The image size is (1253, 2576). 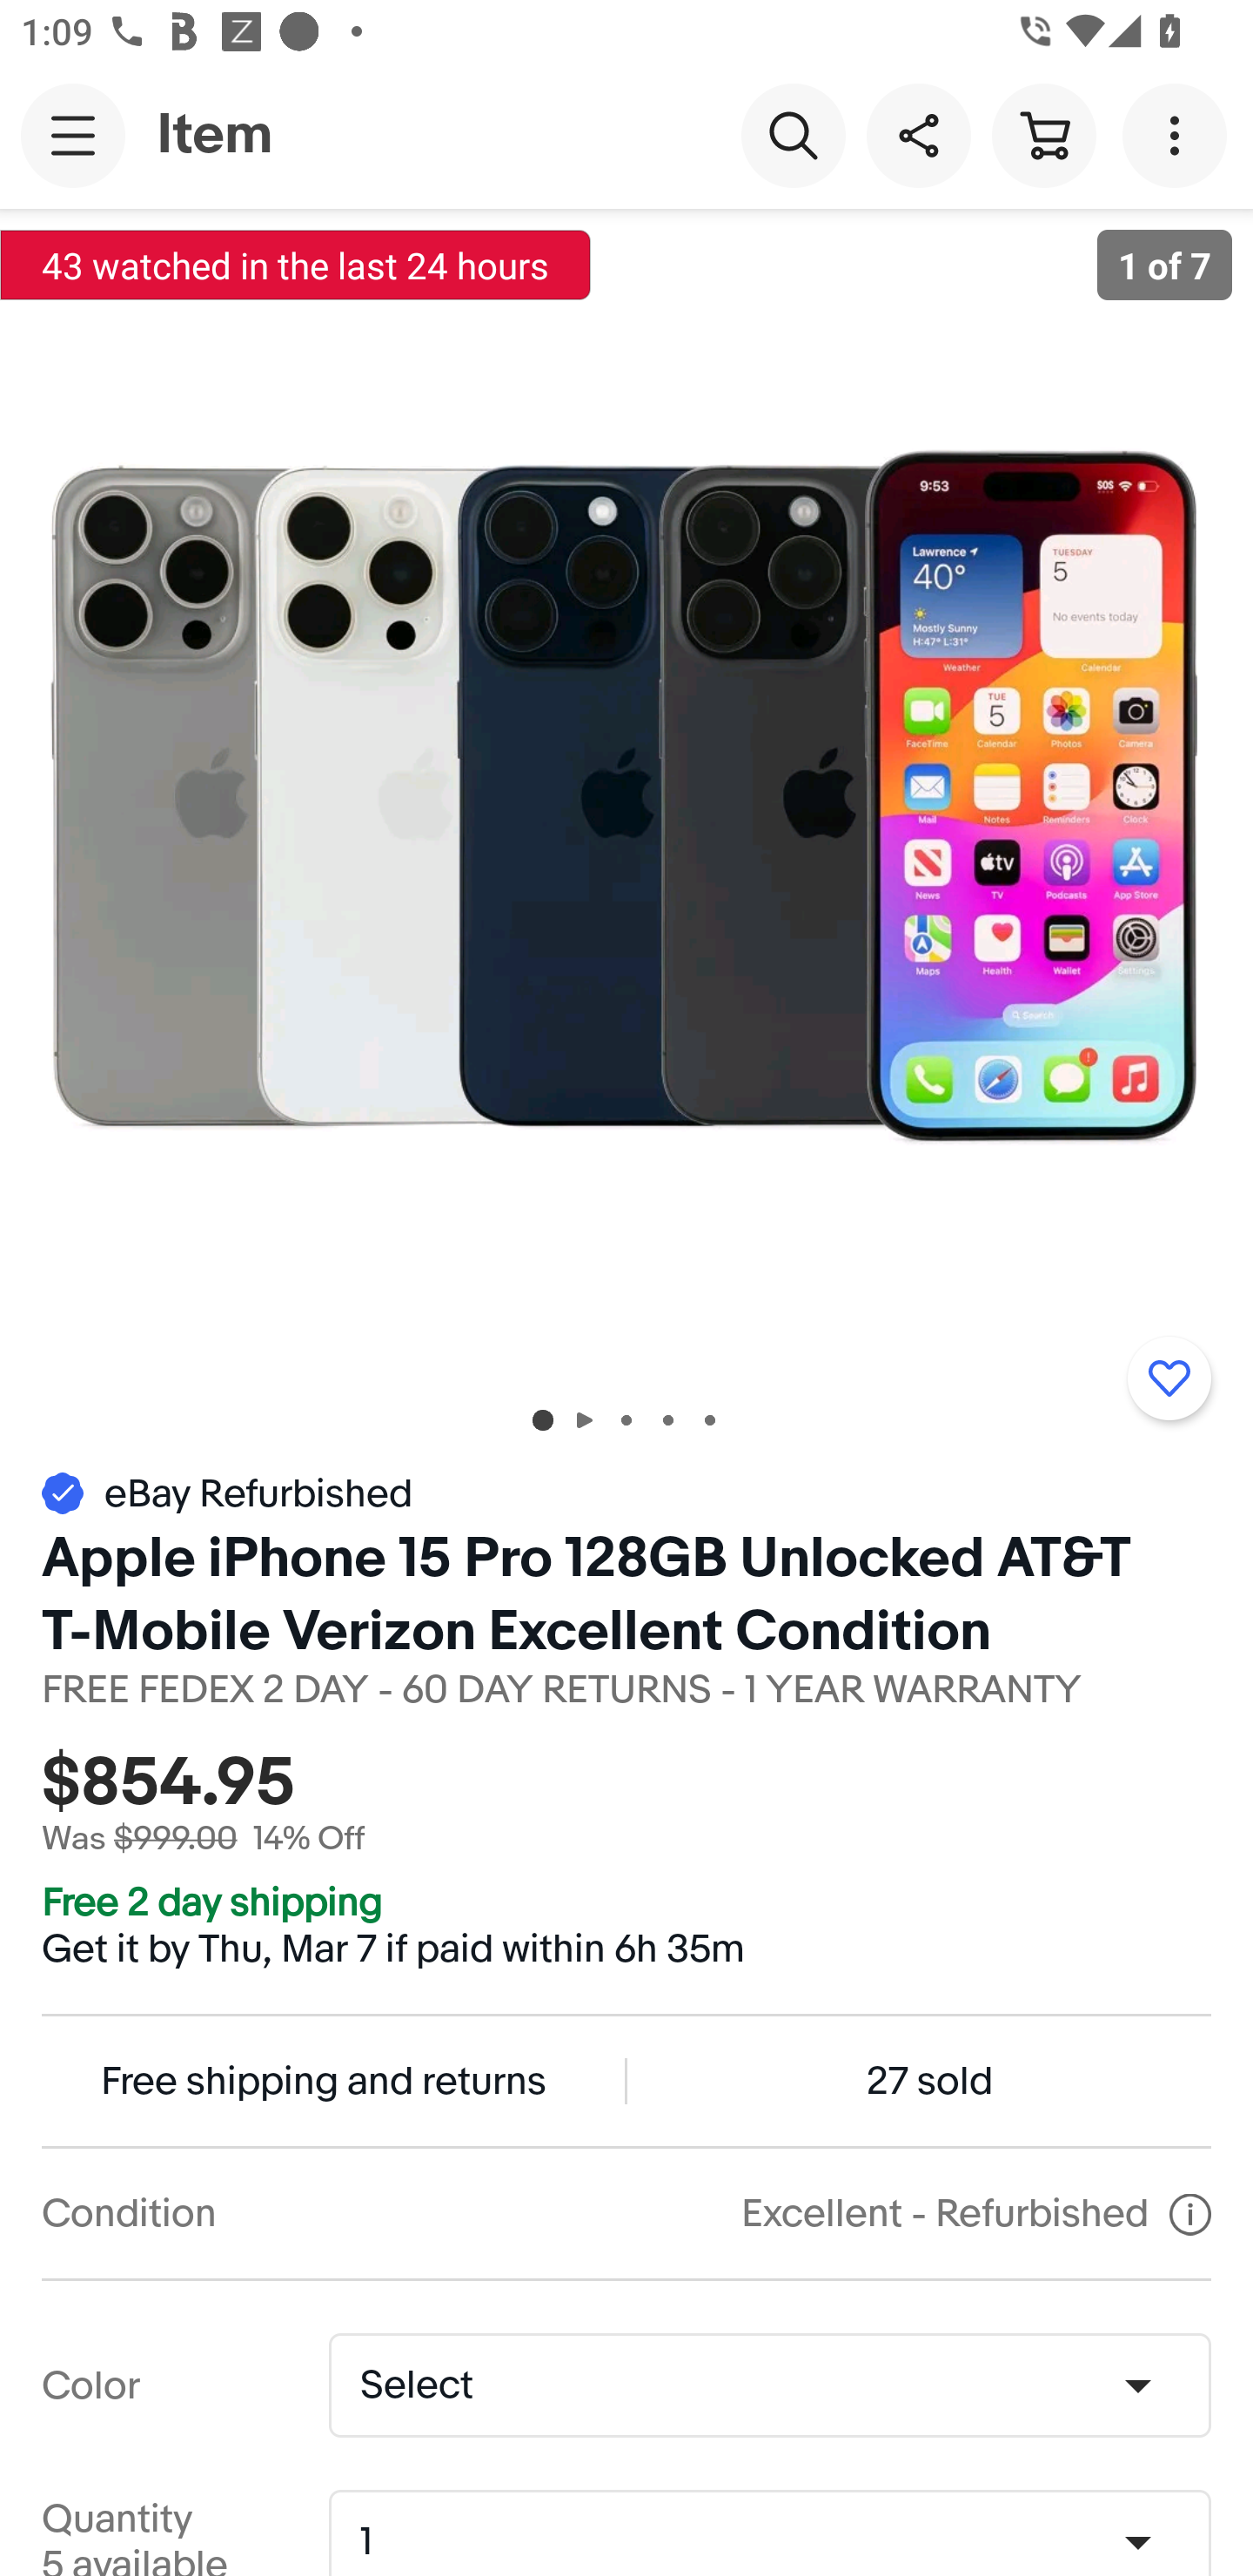 I want to click on Quantity,1,5 available 1, so click(x=780, y=2543).